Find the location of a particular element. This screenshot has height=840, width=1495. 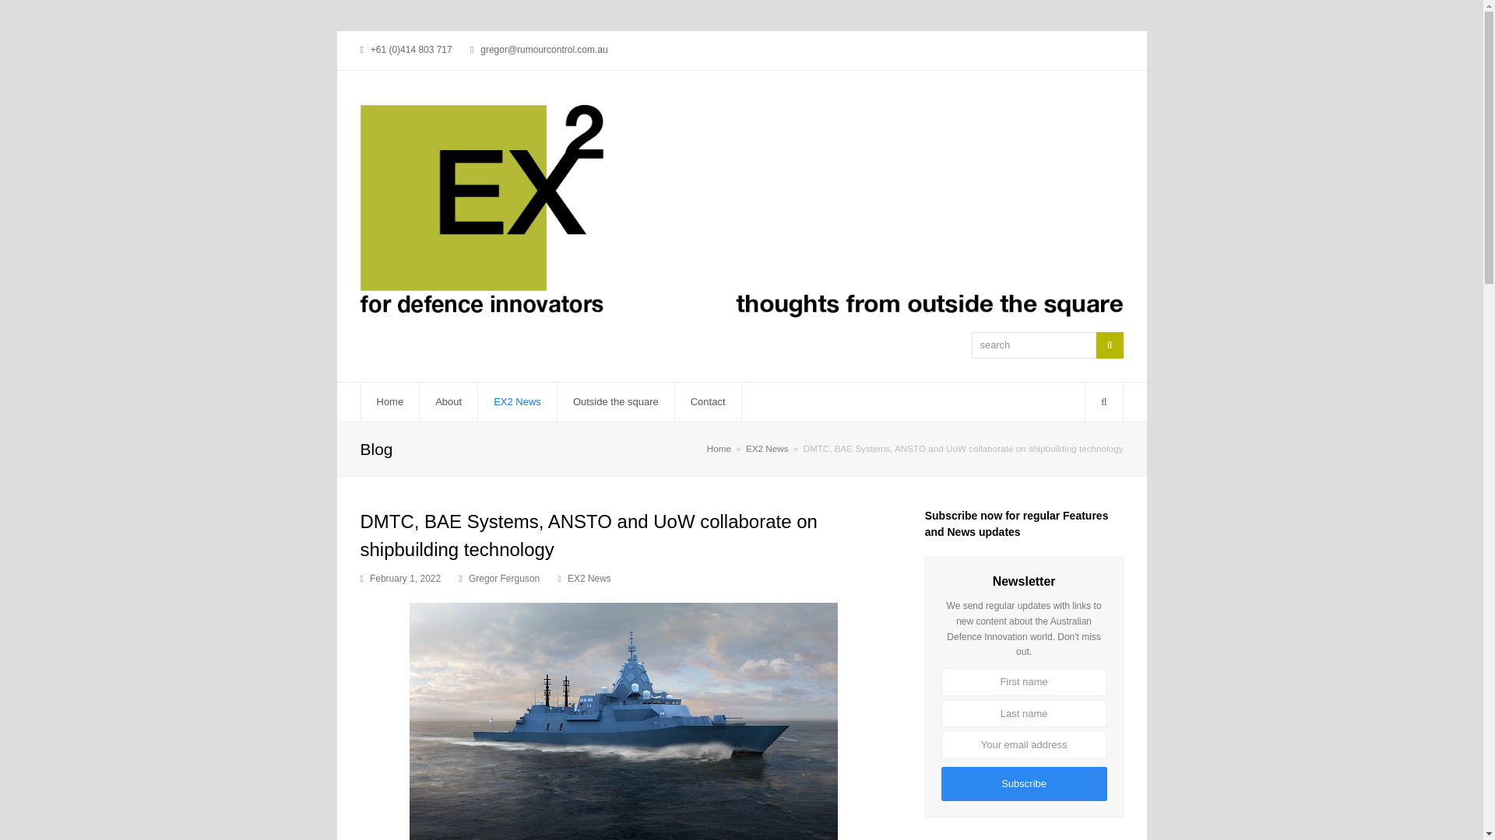

Search is located at coordinates (1110, 345).